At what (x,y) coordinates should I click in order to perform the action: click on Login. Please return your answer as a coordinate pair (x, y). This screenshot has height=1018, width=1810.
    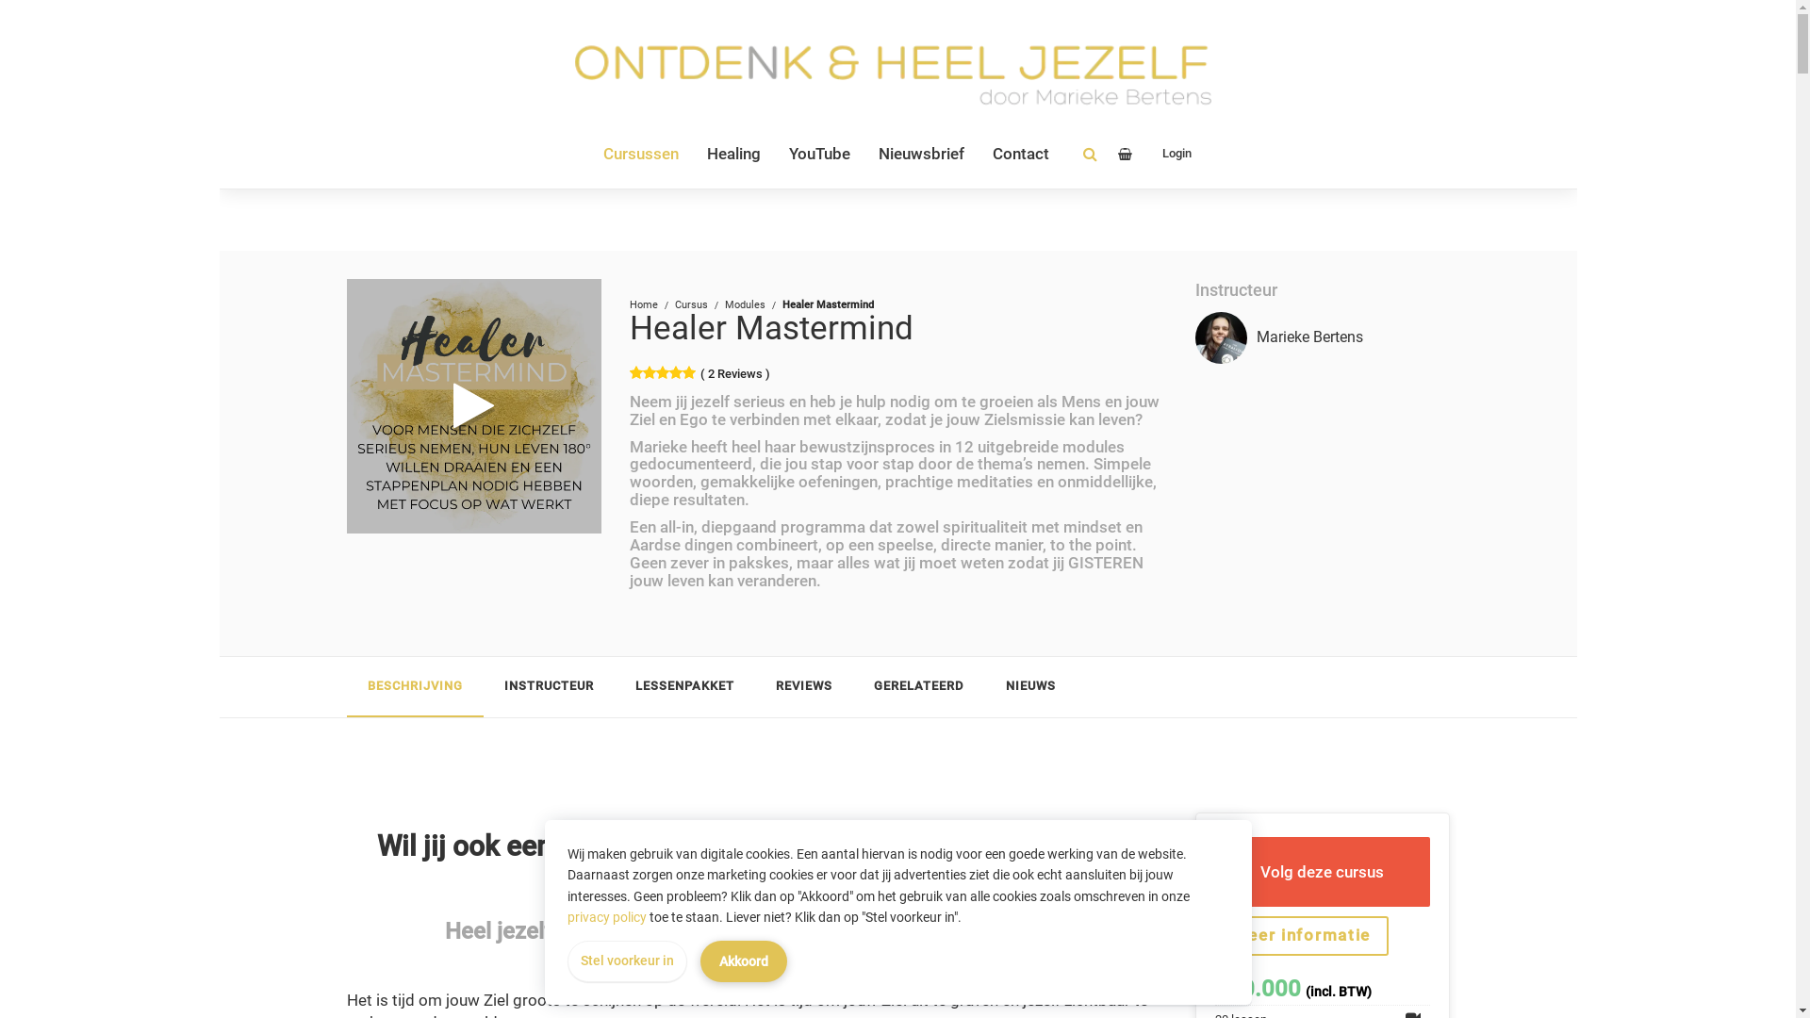
    Looking at the image, I should click on (1173, 155).